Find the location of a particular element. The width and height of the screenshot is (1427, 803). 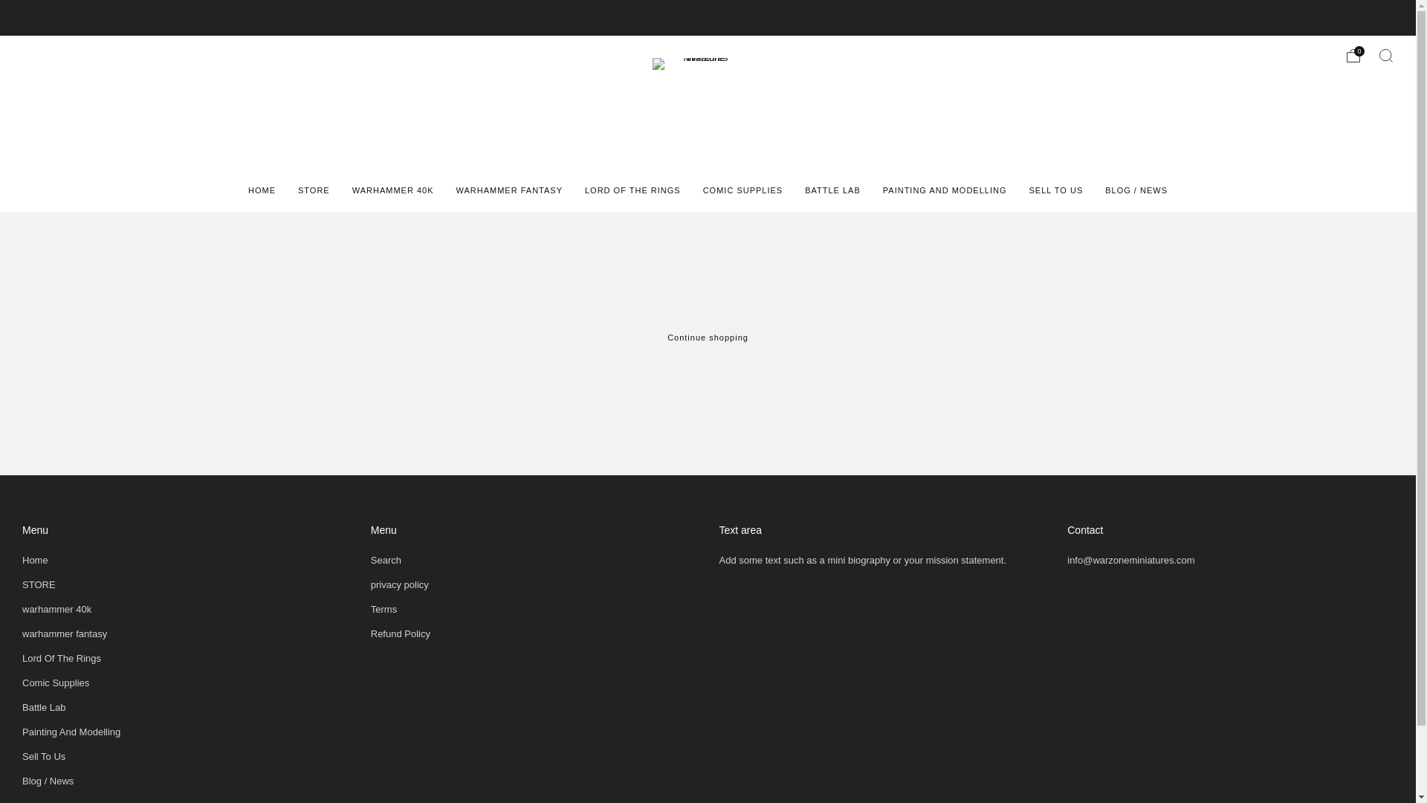

HOME is located at coordinates (262, 190).